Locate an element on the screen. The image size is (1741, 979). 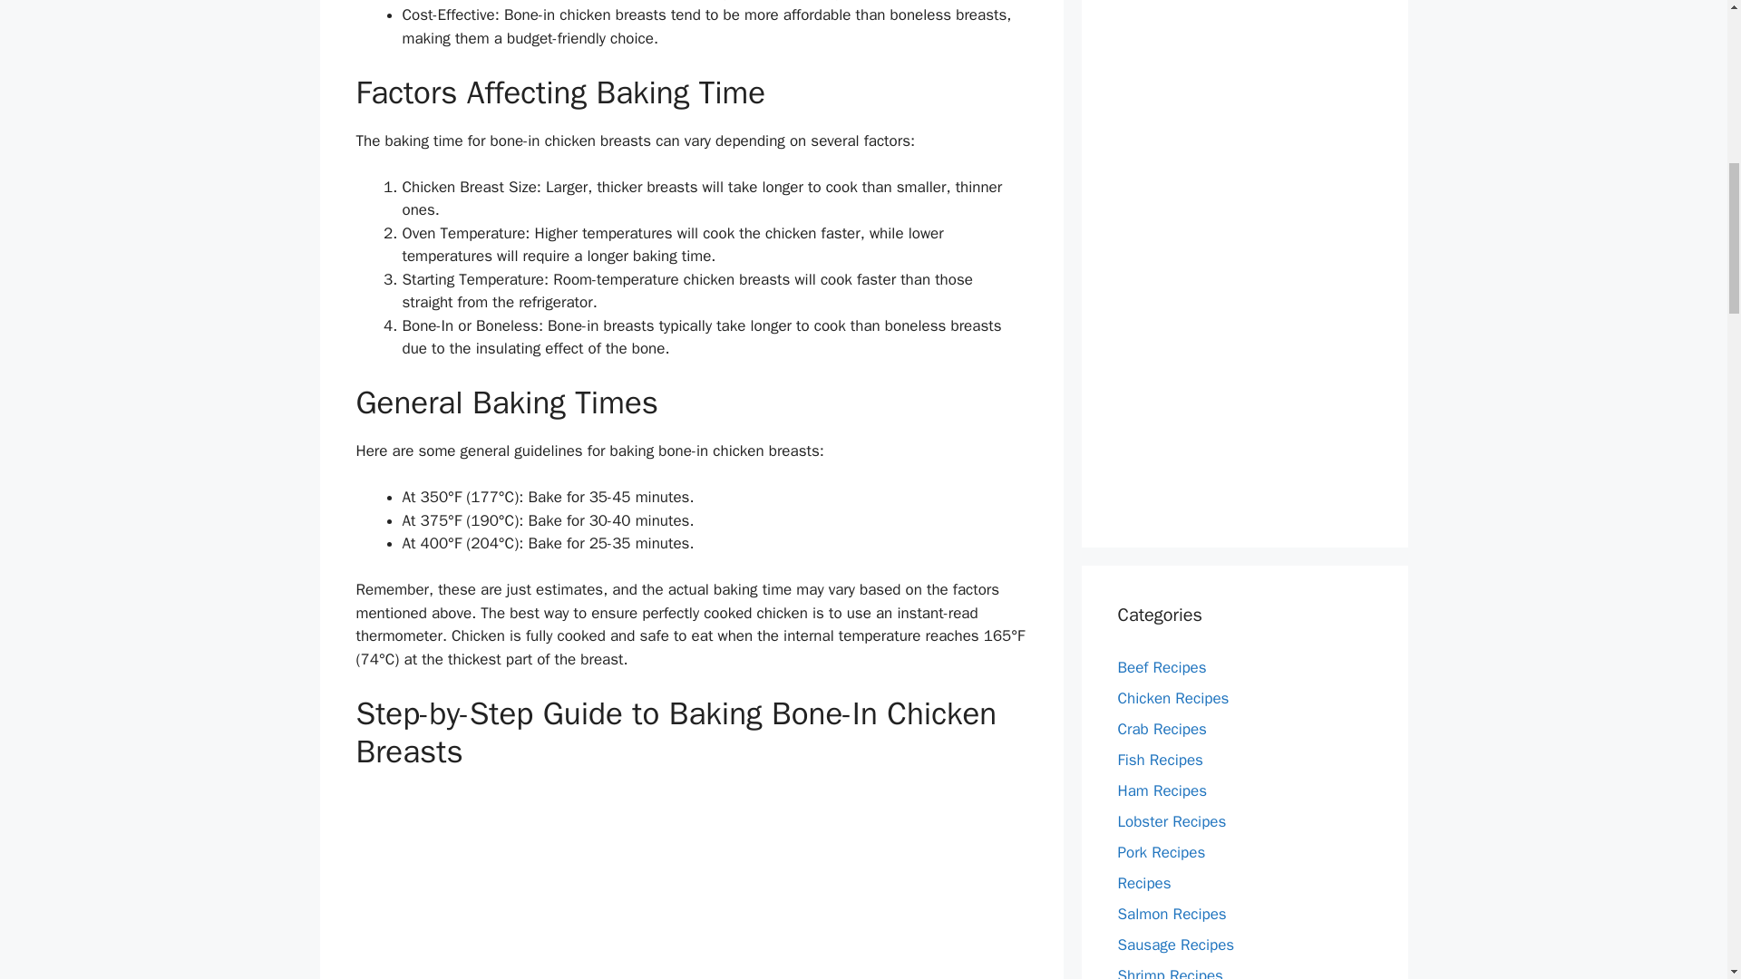
Chicken Recipes is located at coordinates (1173, 698).